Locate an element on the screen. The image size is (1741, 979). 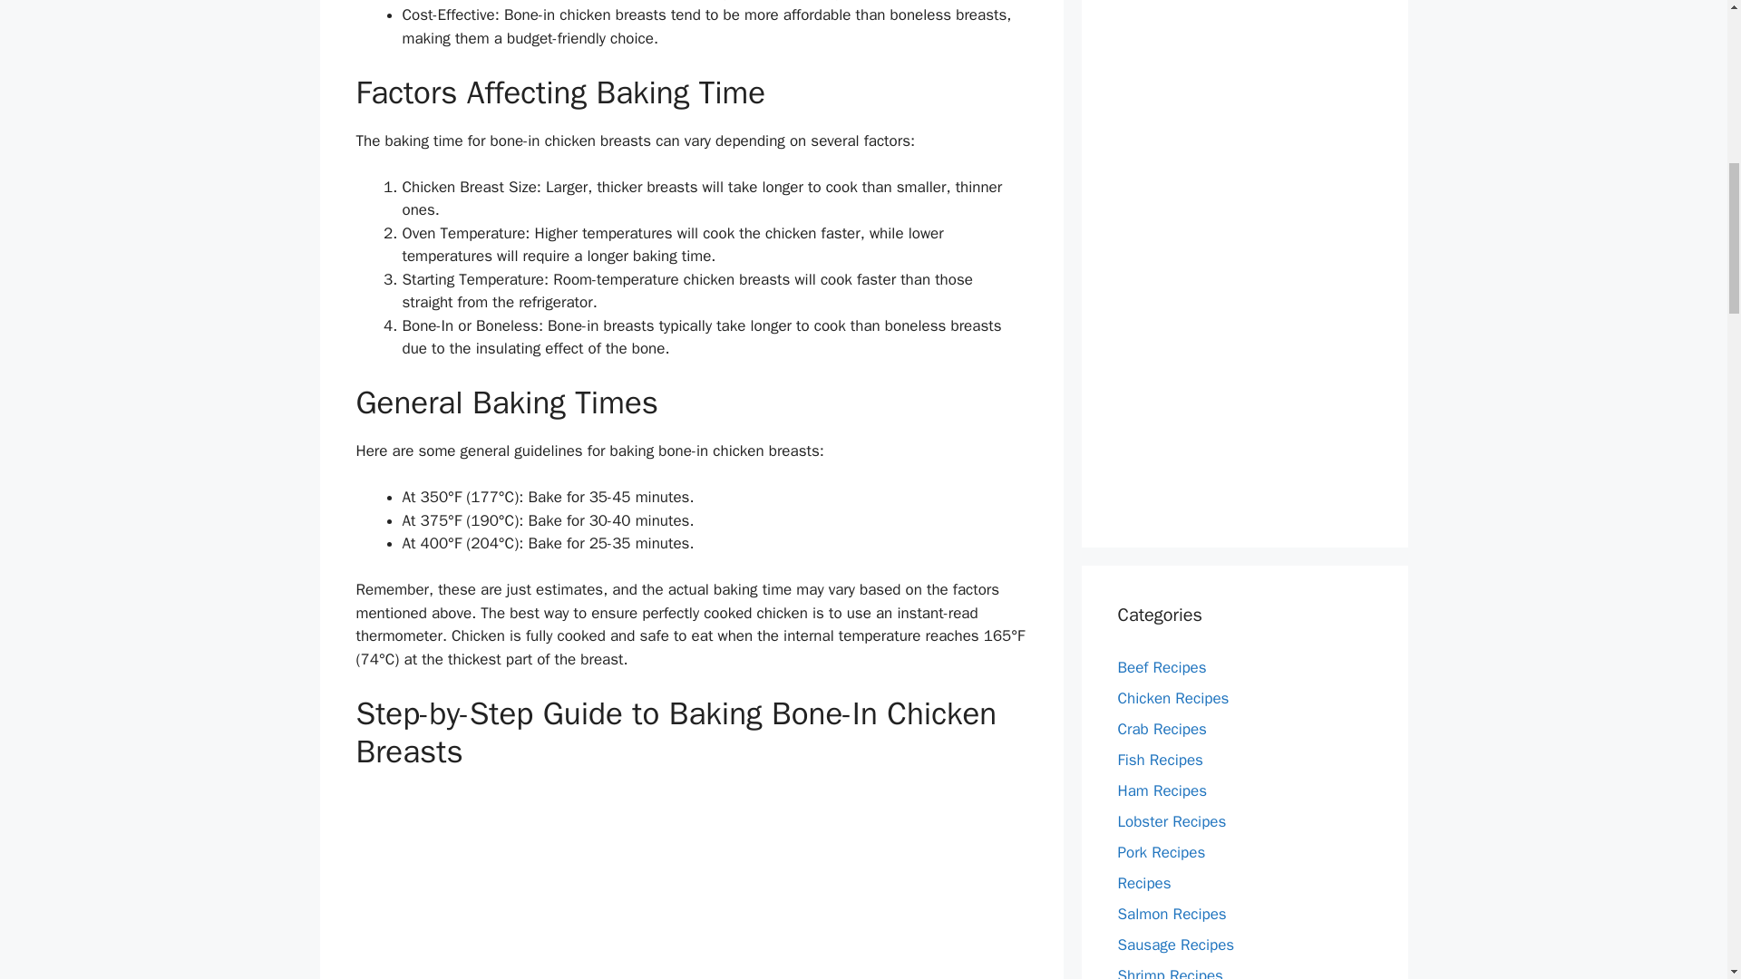
Chicken Recipes is located at coordinates (1173, 698).